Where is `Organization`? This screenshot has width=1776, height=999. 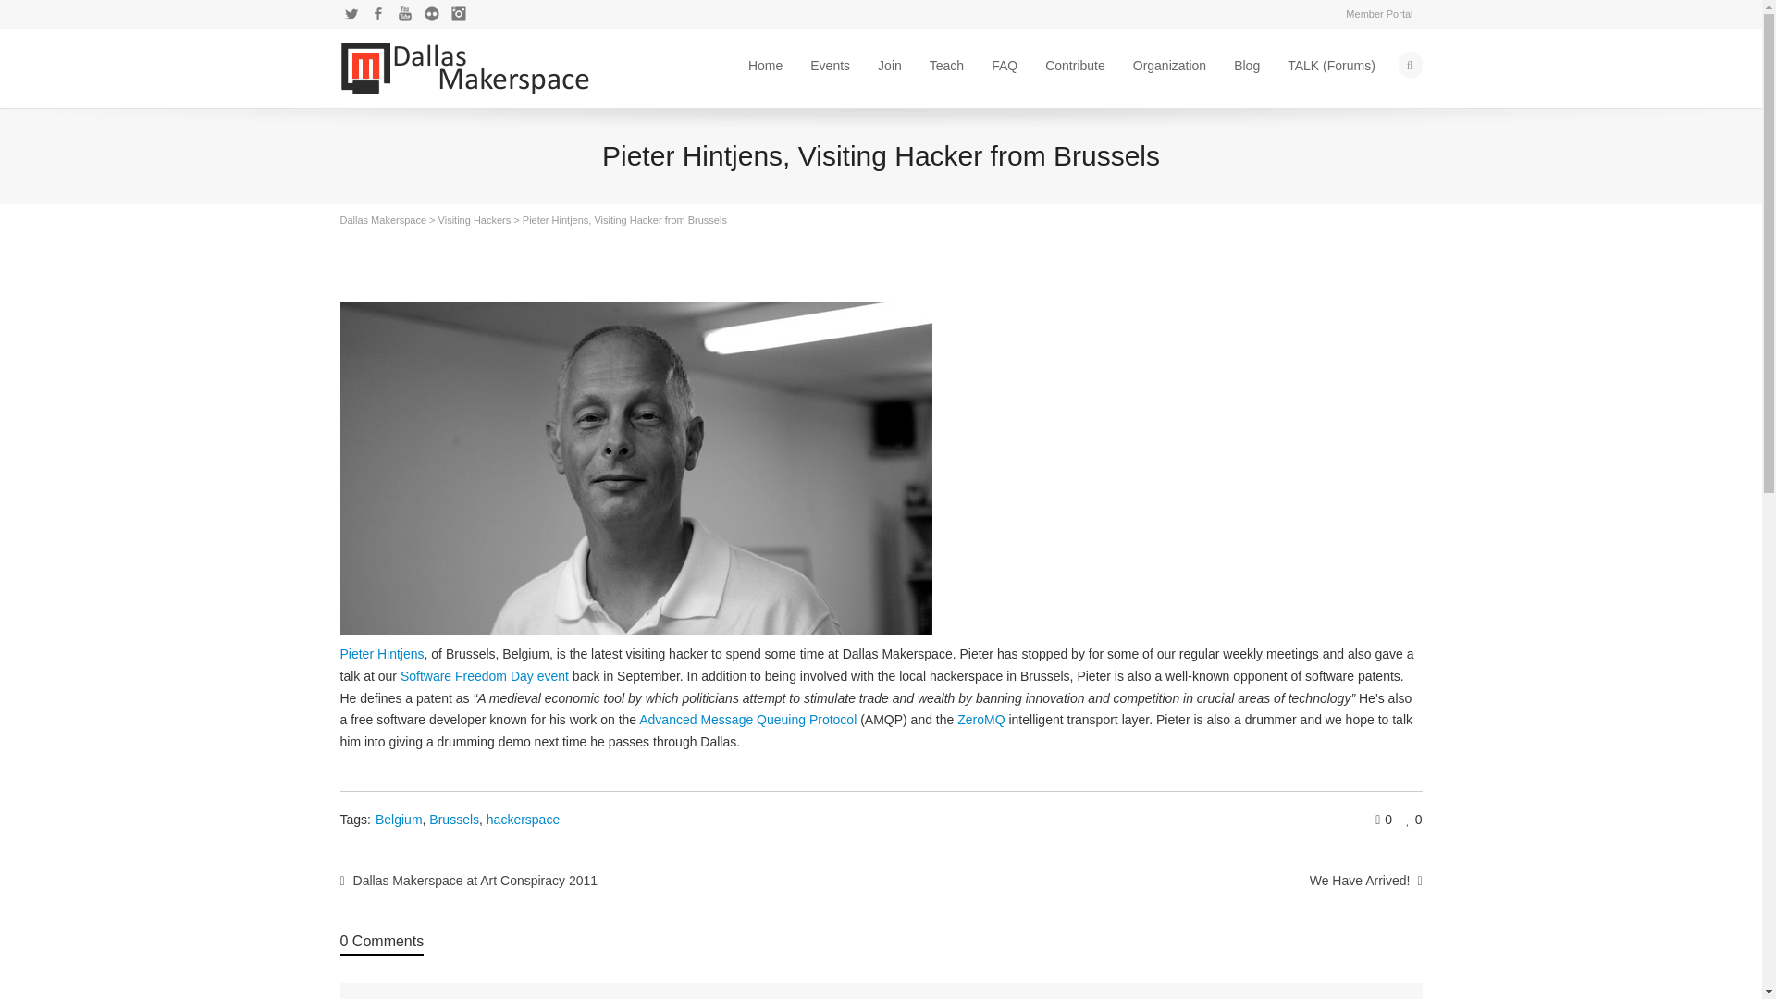 Organization is located at coordinates (1169, 65).